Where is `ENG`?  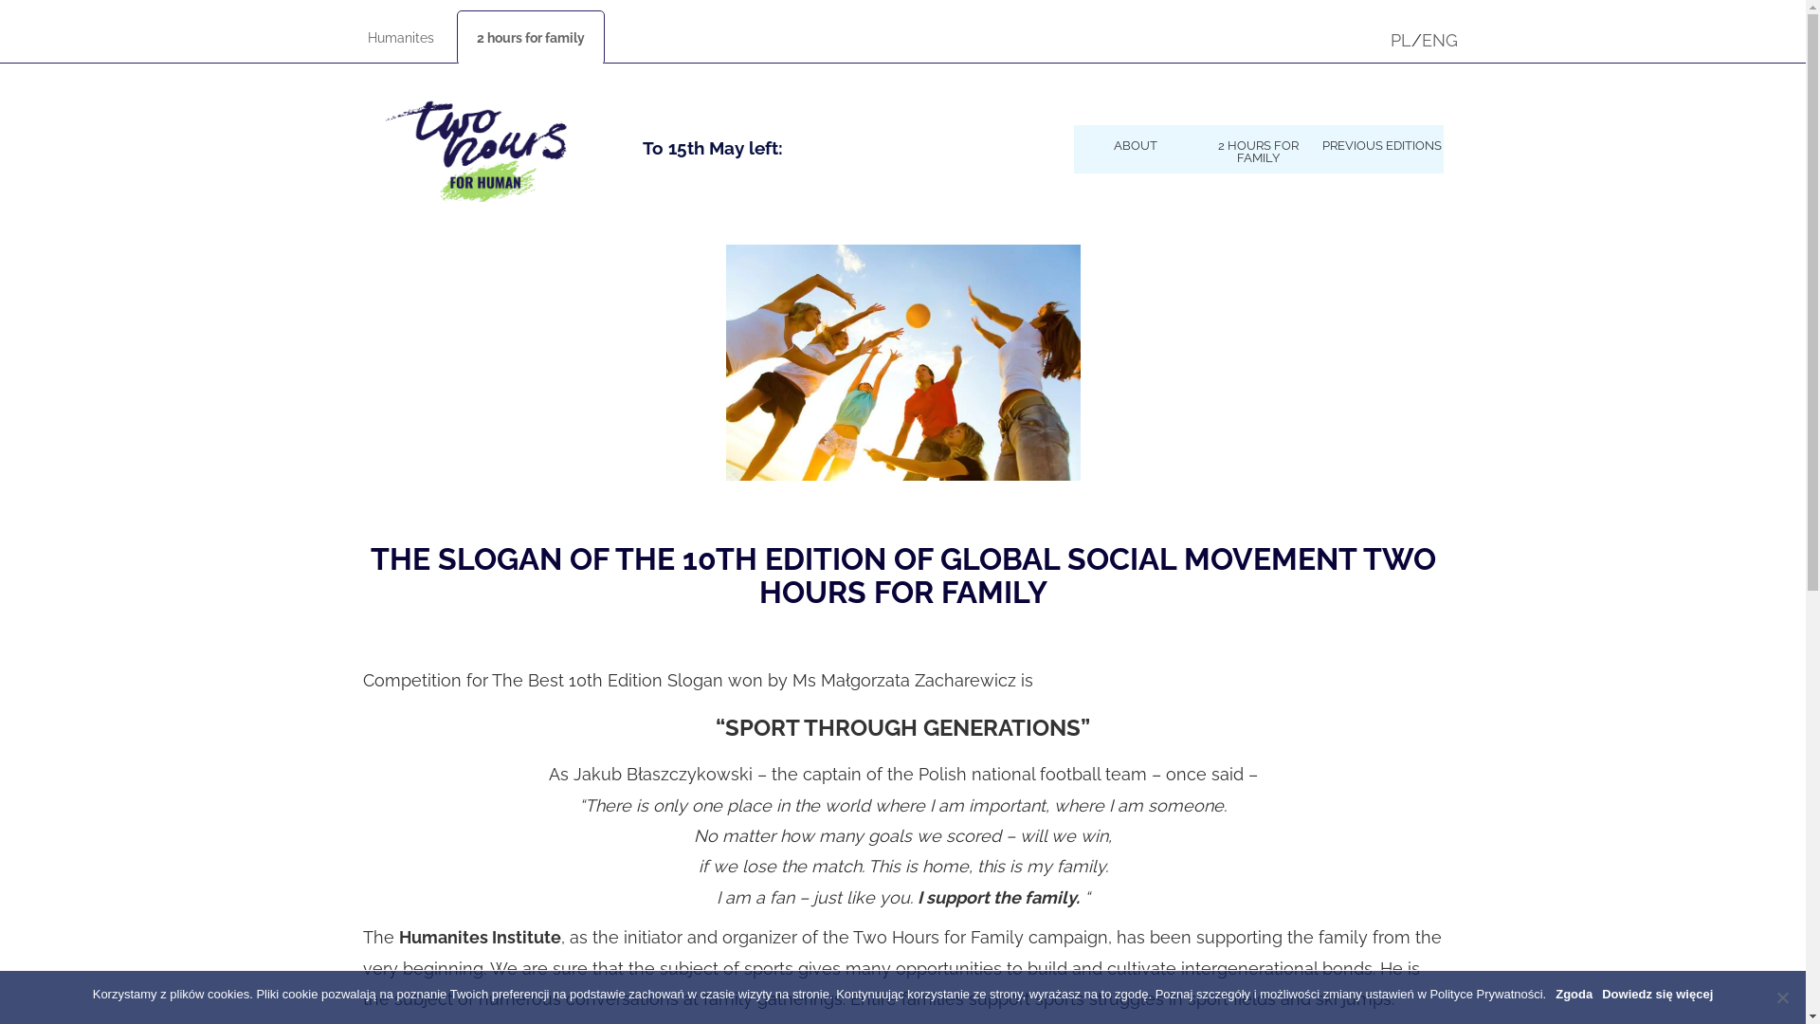 ENG is located at coordinates (1440, 40).